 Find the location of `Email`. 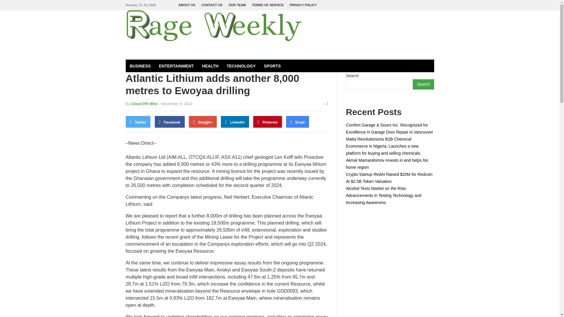

Email is located at coordinates (297, 122).